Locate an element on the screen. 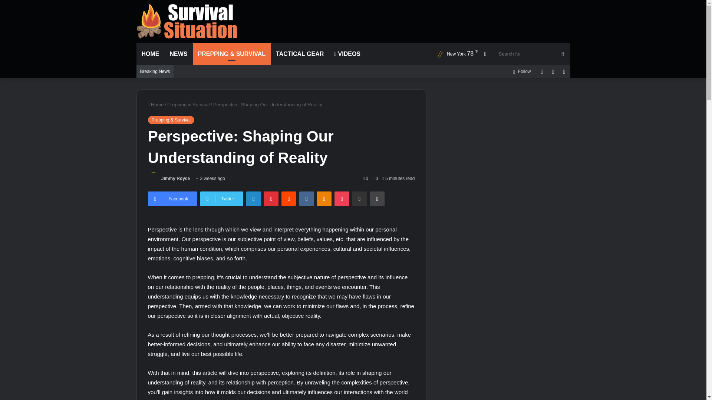 This screenshot has width=712, height=400. LinkedIn is located at coordinates (254, 199).